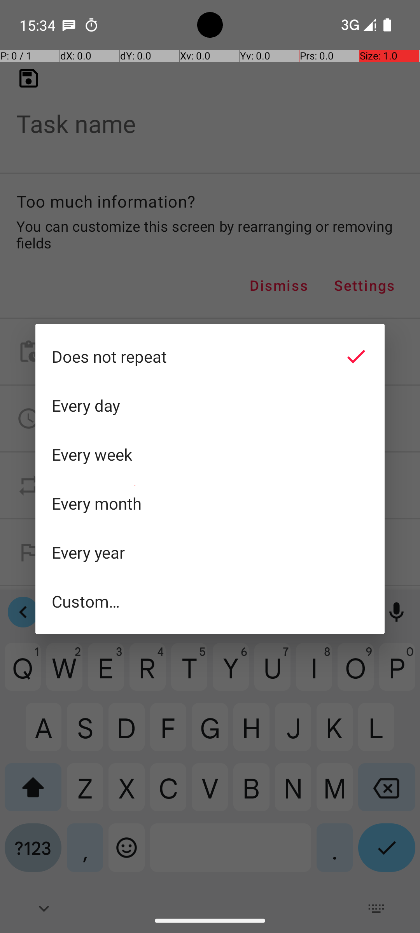 This screenshot has width=420, height=933. What do you see at coordinates (210, 454) in the screenshot?
I see `Every week` at bounding box center [210, 454].